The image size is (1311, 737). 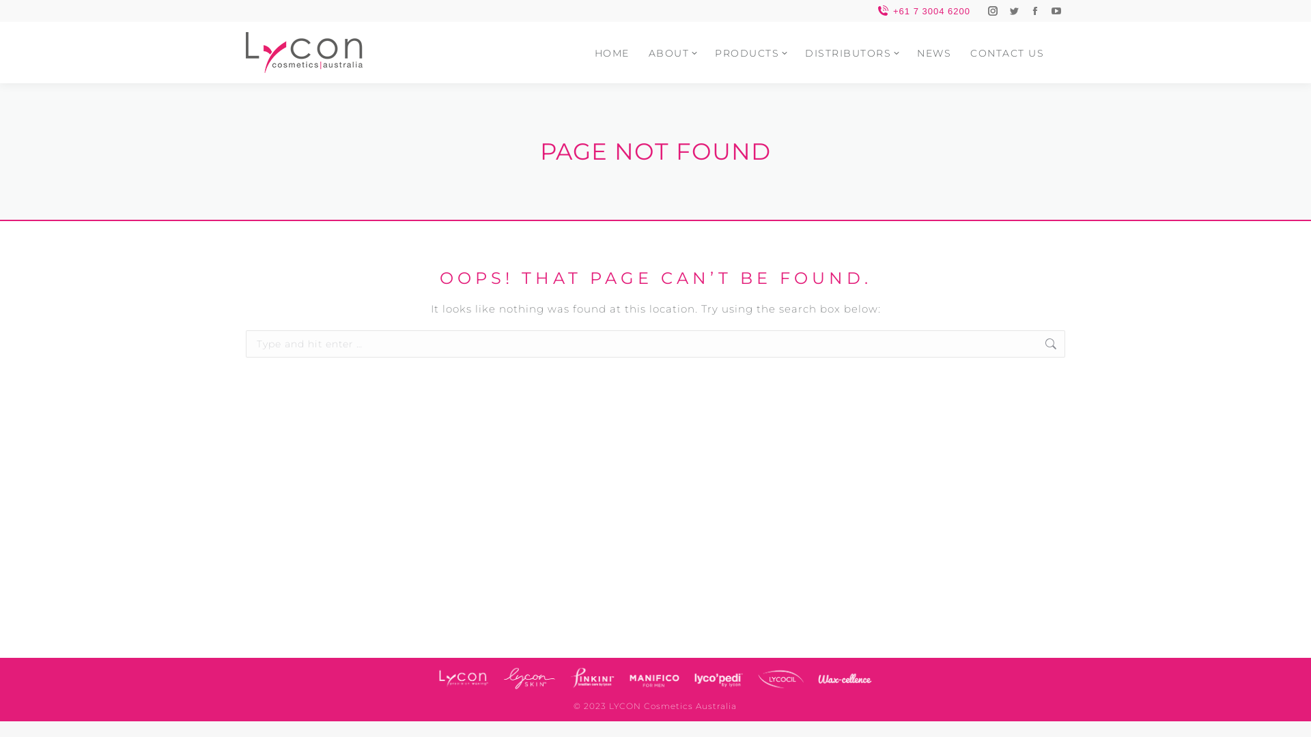 What do you see at coordinates (851, 42) in the screenshot?
I see `DISTRIBUTORS` at bounding box center [851, 42].